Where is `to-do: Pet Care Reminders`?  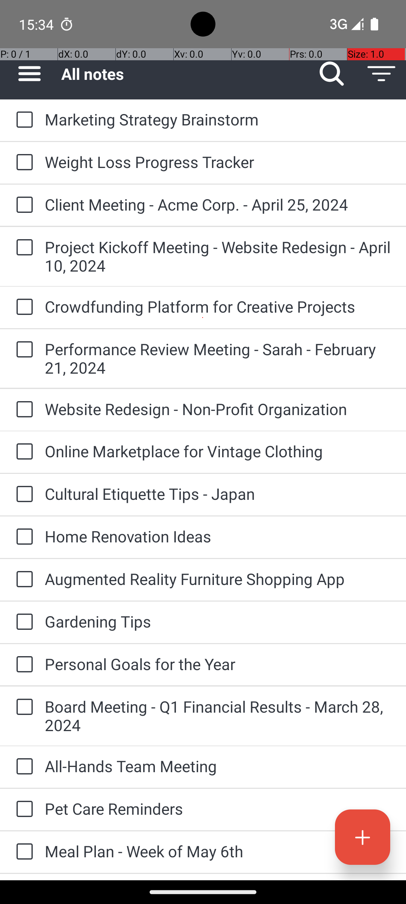
to-do: Pet Care Reminders is located at coordinates (23, 809).